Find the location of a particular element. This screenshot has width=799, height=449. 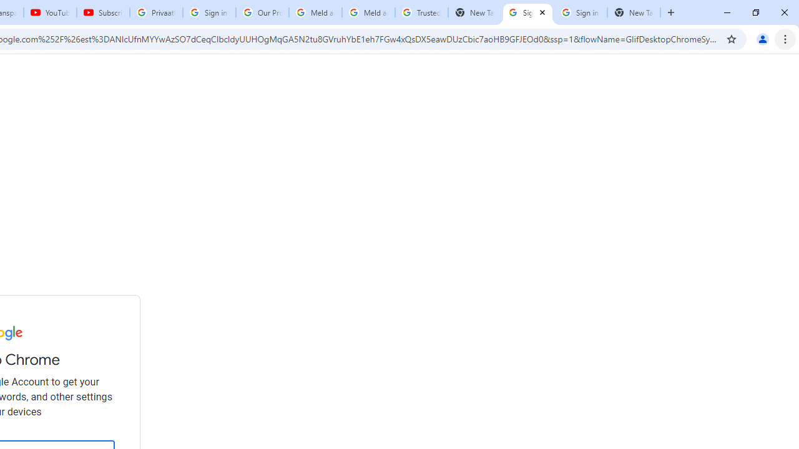

Subscriptions - YouTube is located at coordinates (103, 12).